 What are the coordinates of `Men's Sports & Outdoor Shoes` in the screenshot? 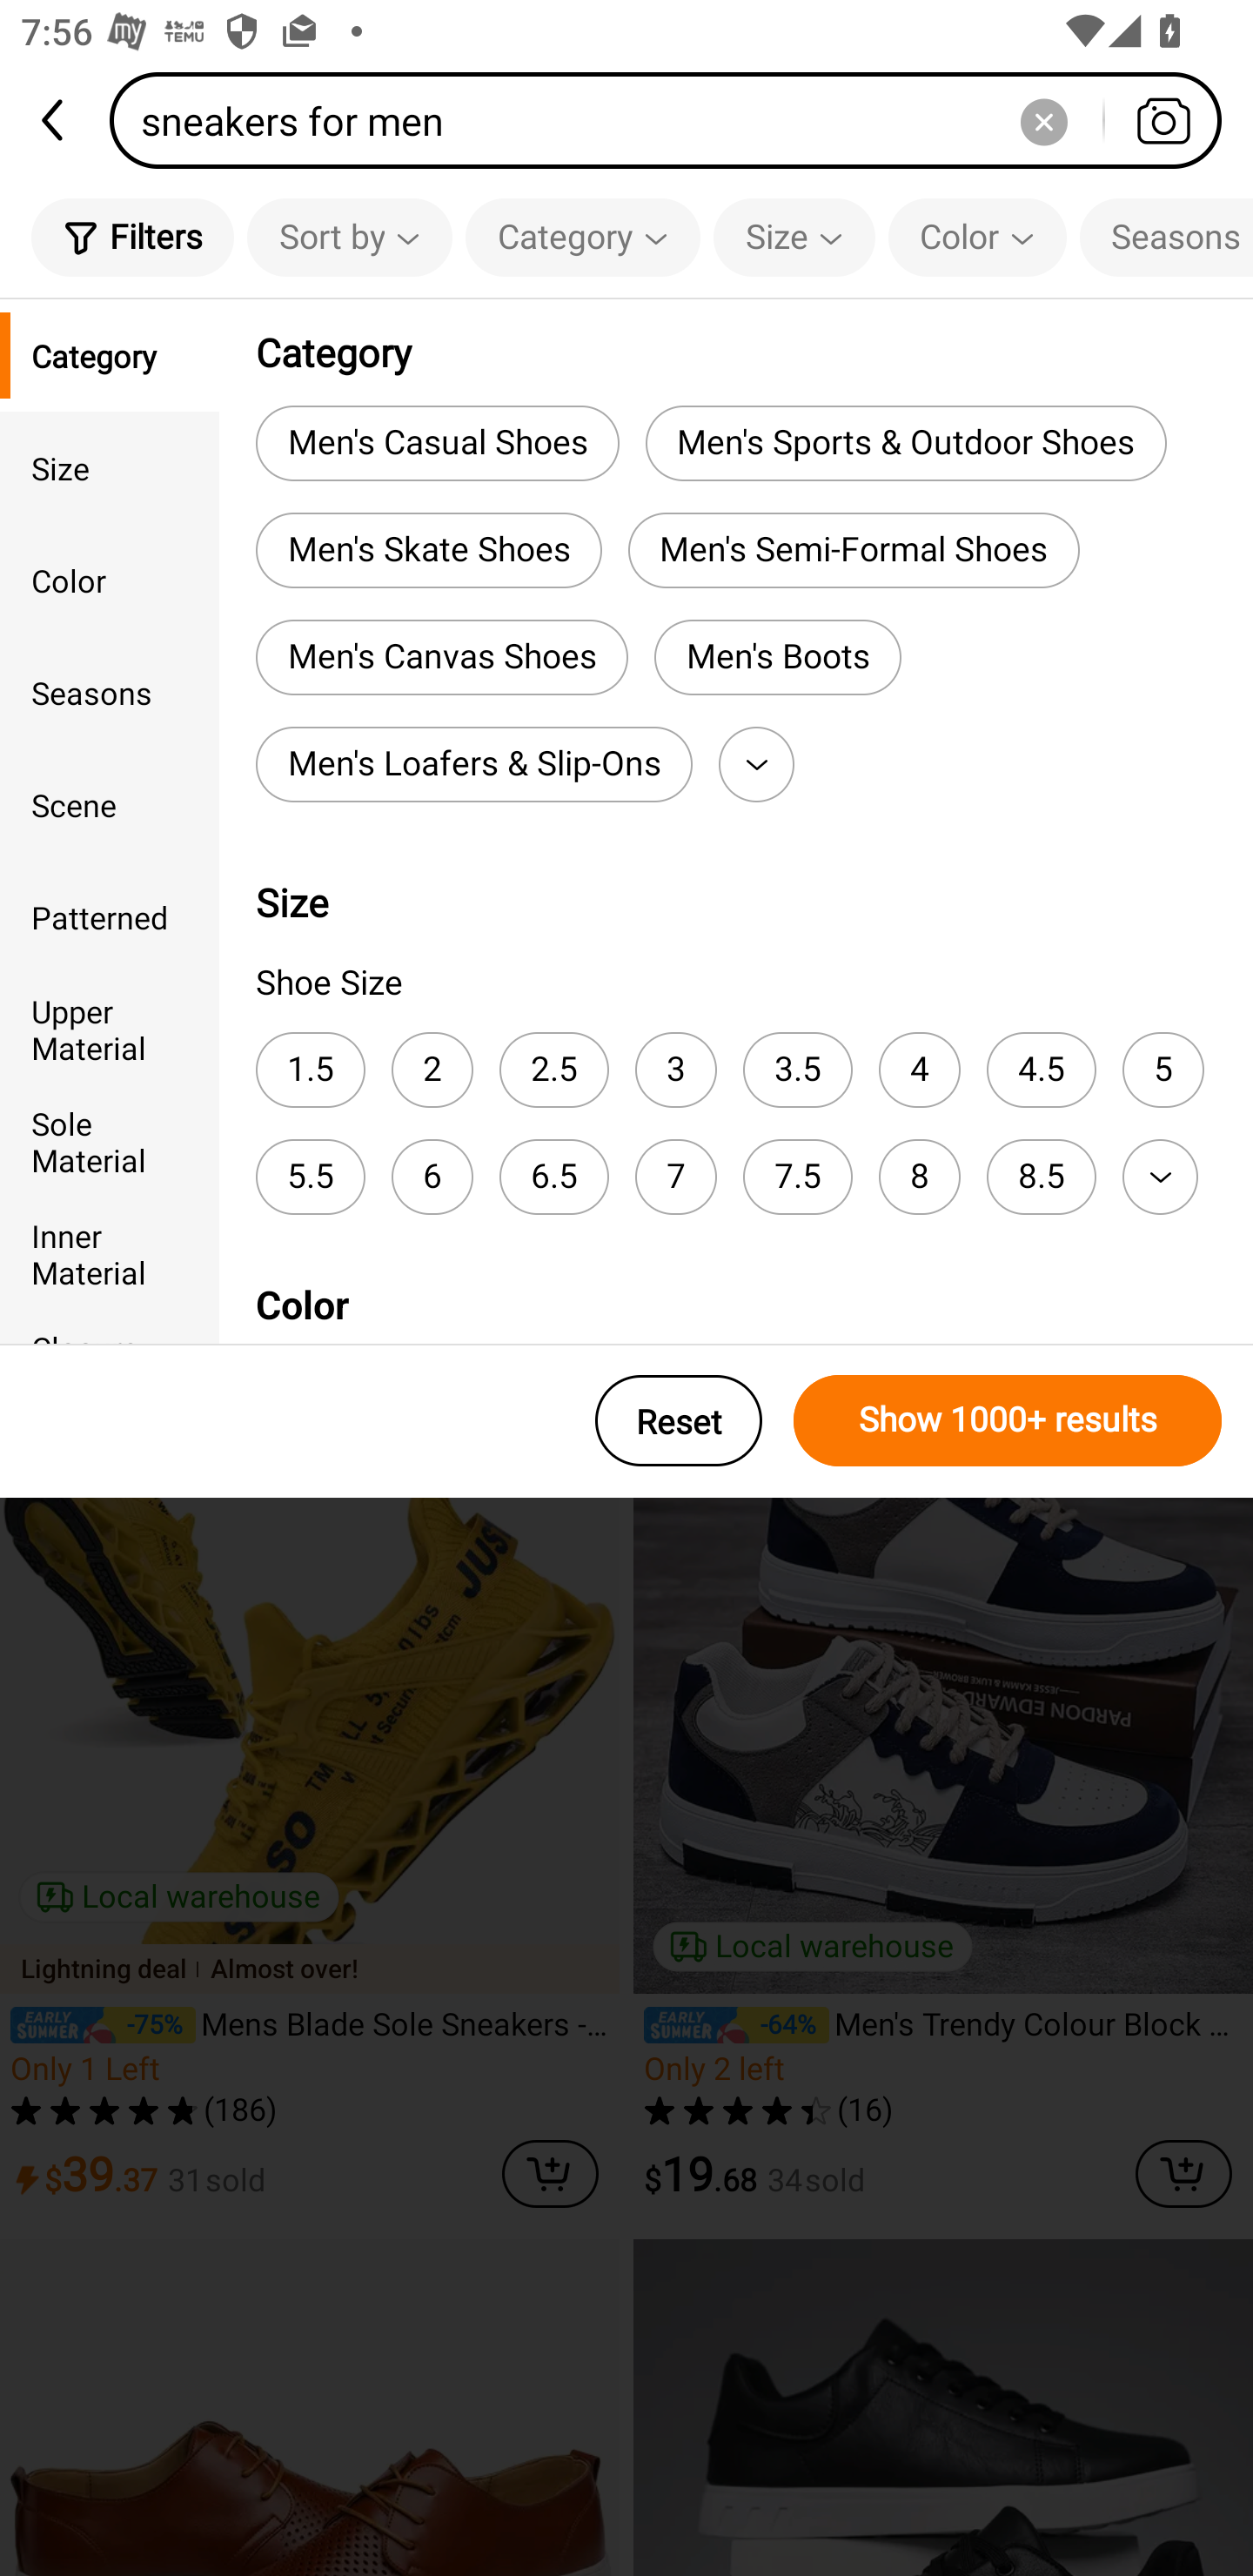 It's located at (905, 442).